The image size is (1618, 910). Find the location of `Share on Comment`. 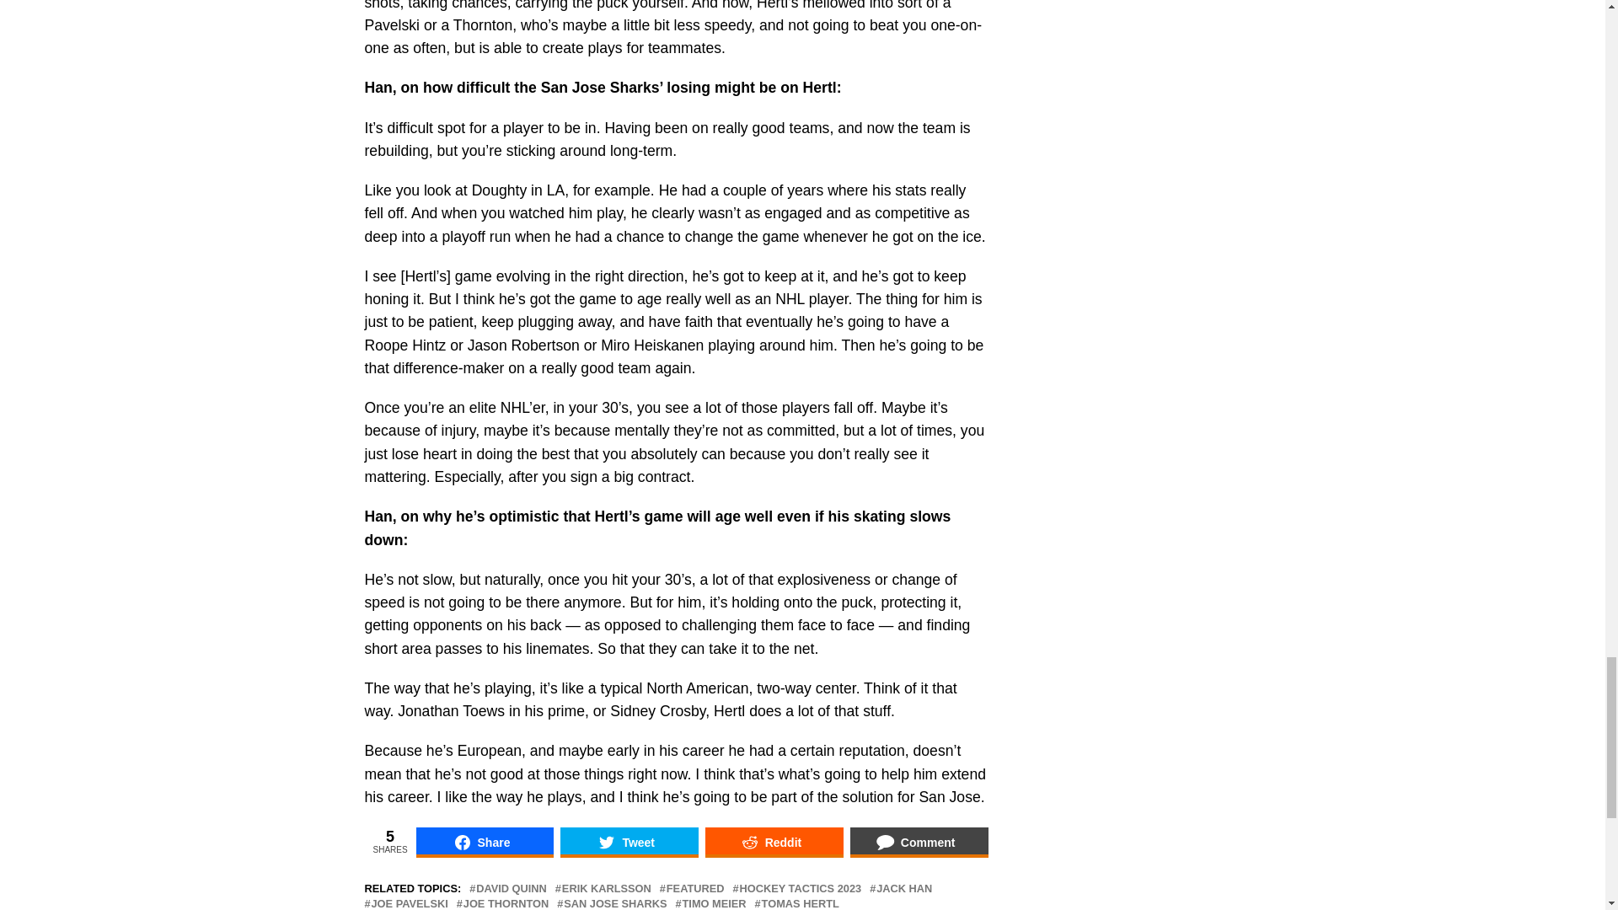

Share on Comment is located at coordinates (919, 843).